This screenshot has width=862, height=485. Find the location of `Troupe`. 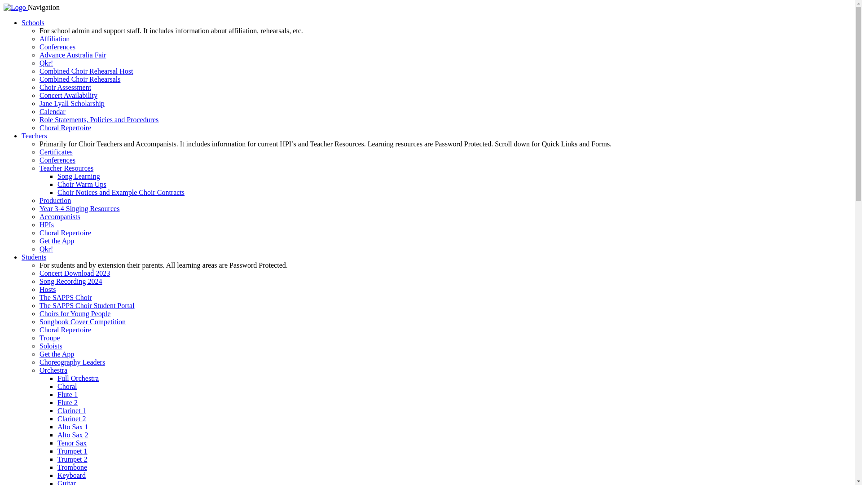

Troupe is located at coordinates (50, 338).